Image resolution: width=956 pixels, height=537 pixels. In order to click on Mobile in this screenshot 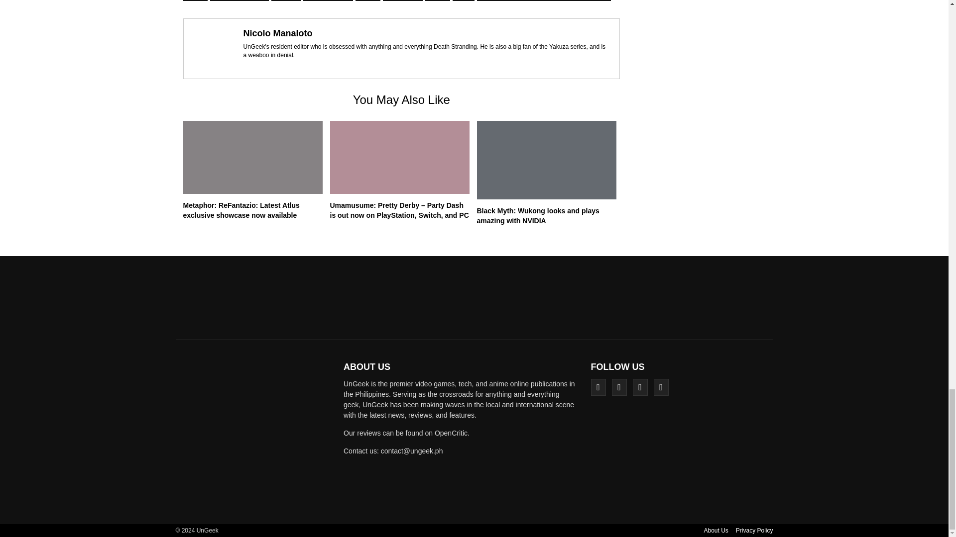, I will do `click(195, 0)`.